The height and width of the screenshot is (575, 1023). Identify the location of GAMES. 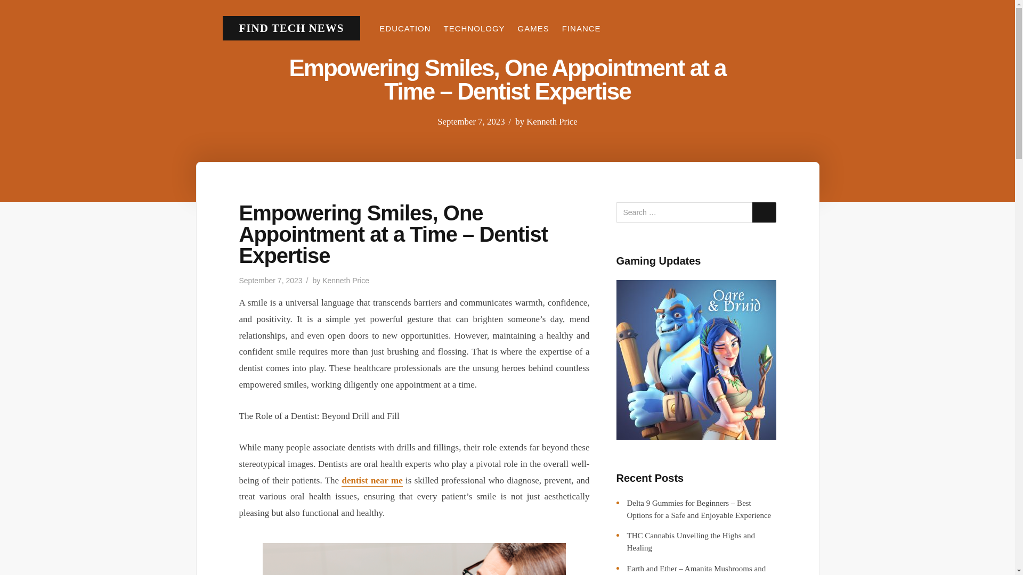
(534, 28).